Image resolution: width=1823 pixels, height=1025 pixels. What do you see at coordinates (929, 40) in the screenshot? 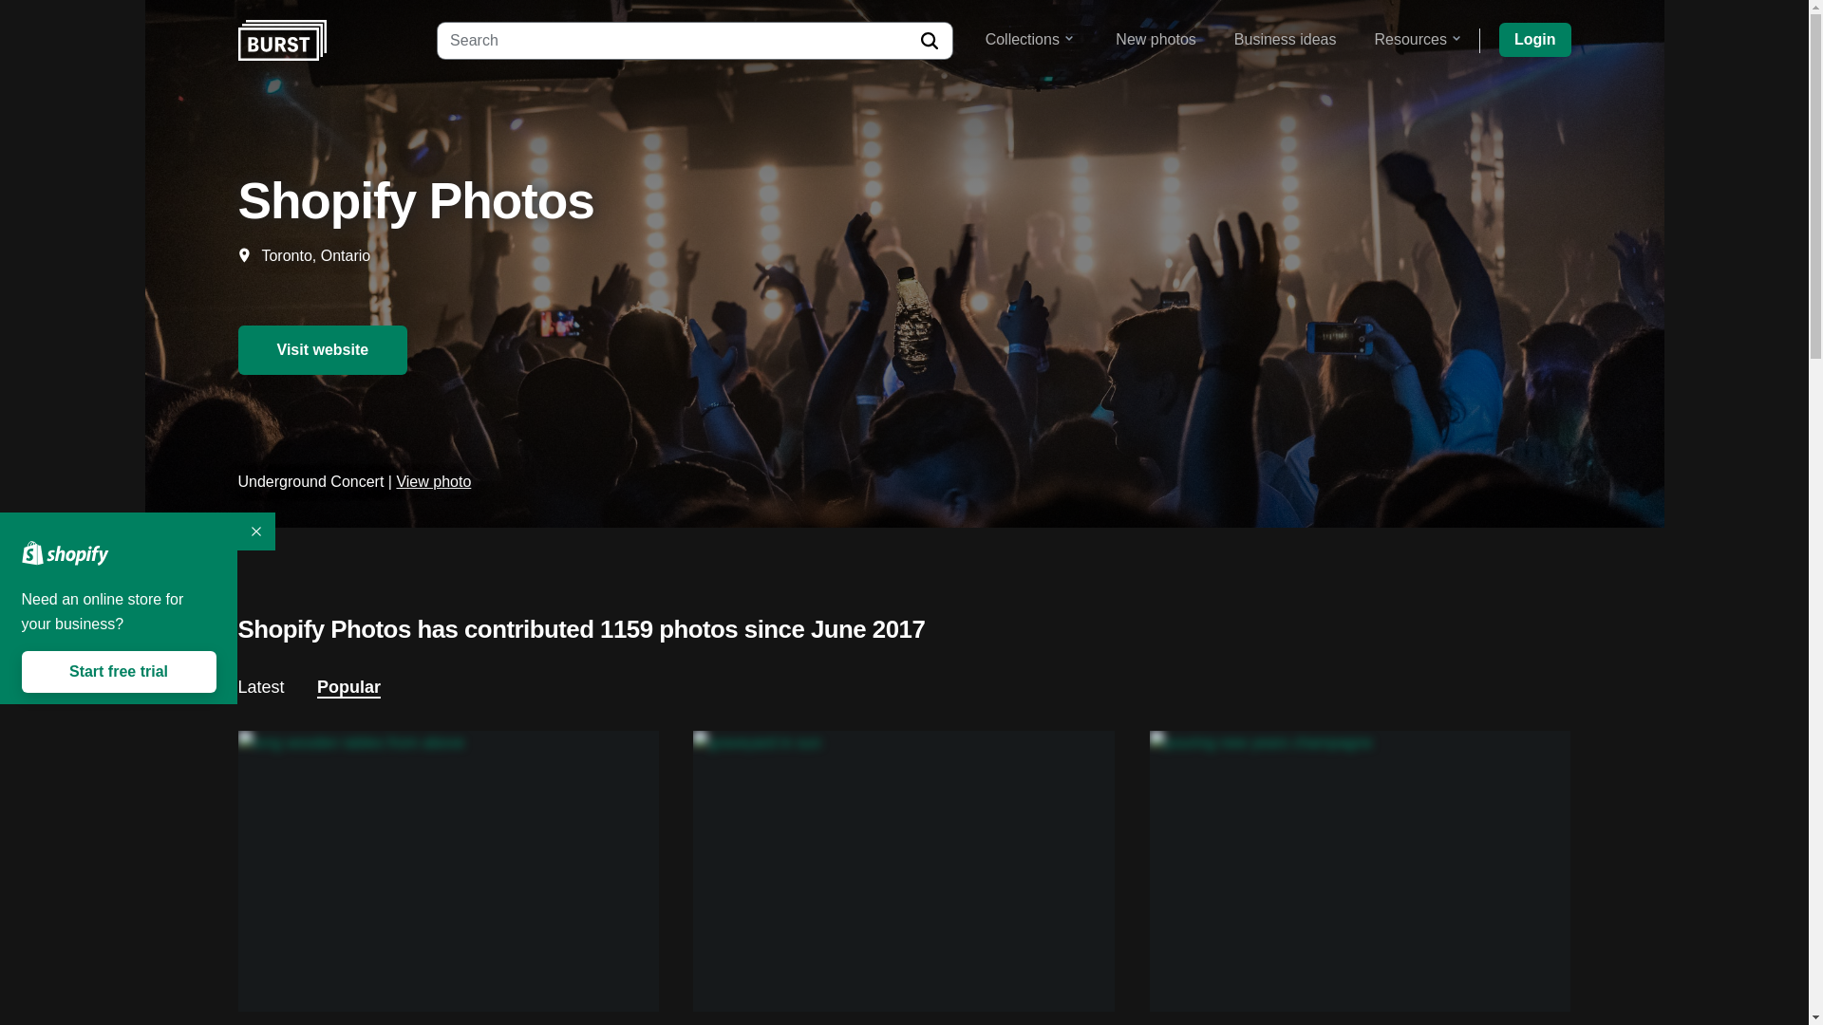
I see `Search` at bounding box center [929, 40].